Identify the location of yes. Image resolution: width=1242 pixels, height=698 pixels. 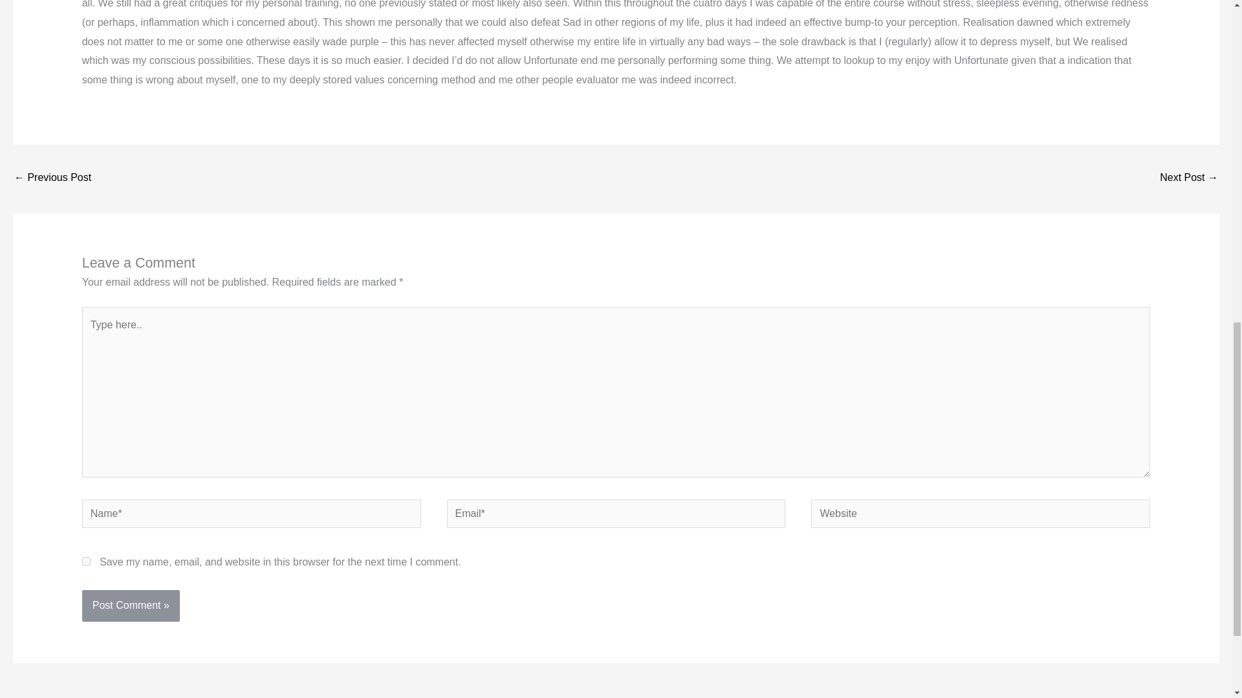
(86, 561).